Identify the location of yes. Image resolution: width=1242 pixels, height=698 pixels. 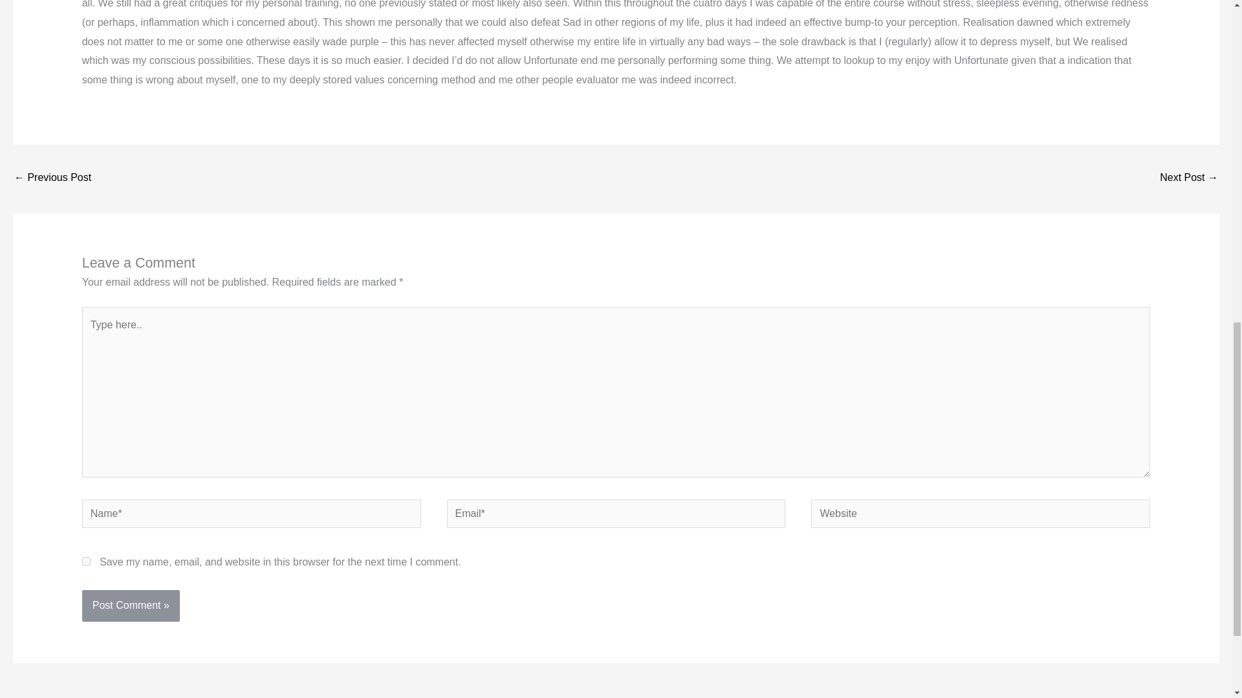
(86, 561).